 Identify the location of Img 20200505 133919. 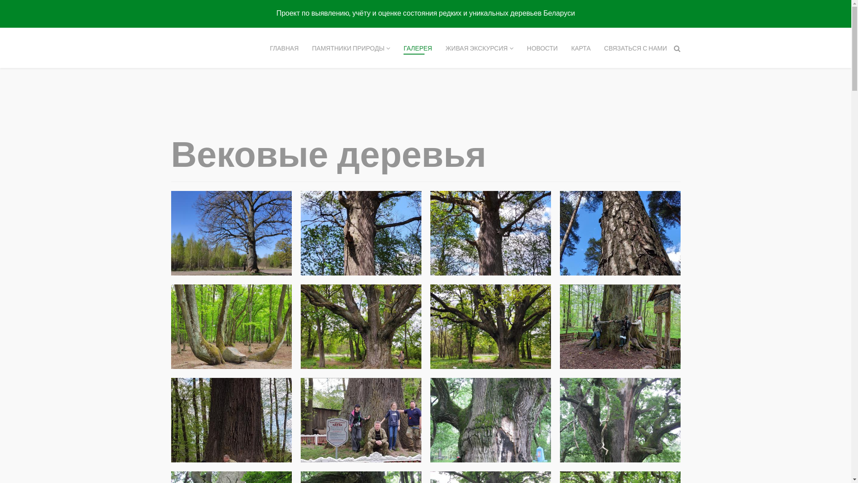
(231, 420).